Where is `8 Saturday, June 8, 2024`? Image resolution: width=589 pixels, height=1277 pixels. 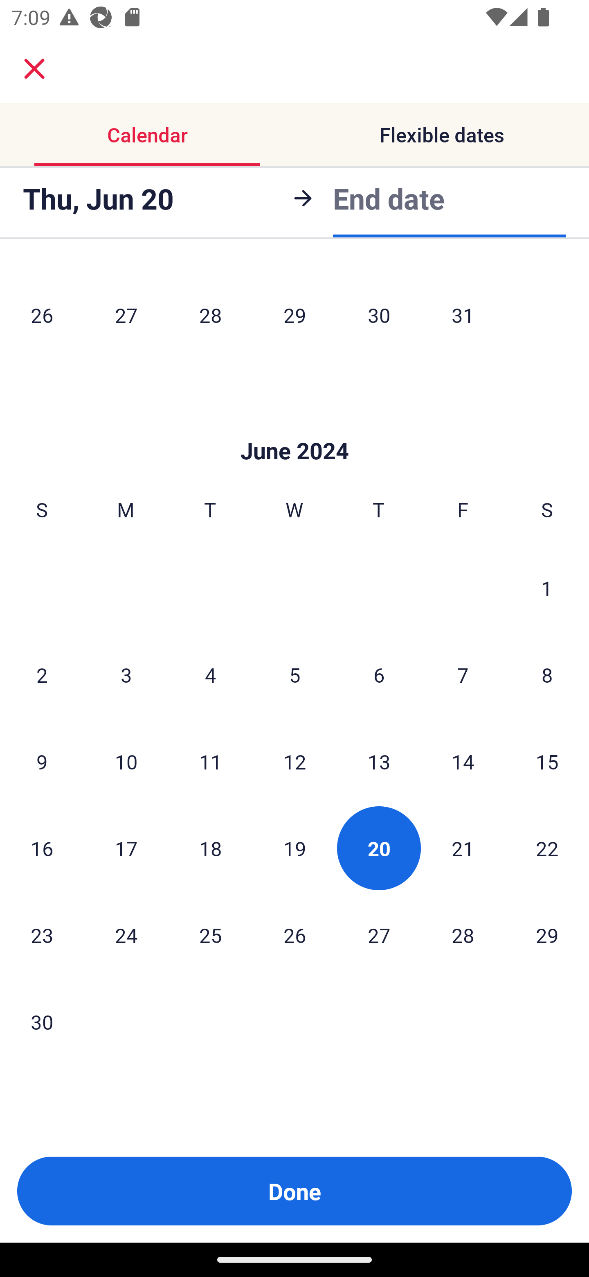
8 Saturday, June 8, 2024 is located at coordinates (547, 675).